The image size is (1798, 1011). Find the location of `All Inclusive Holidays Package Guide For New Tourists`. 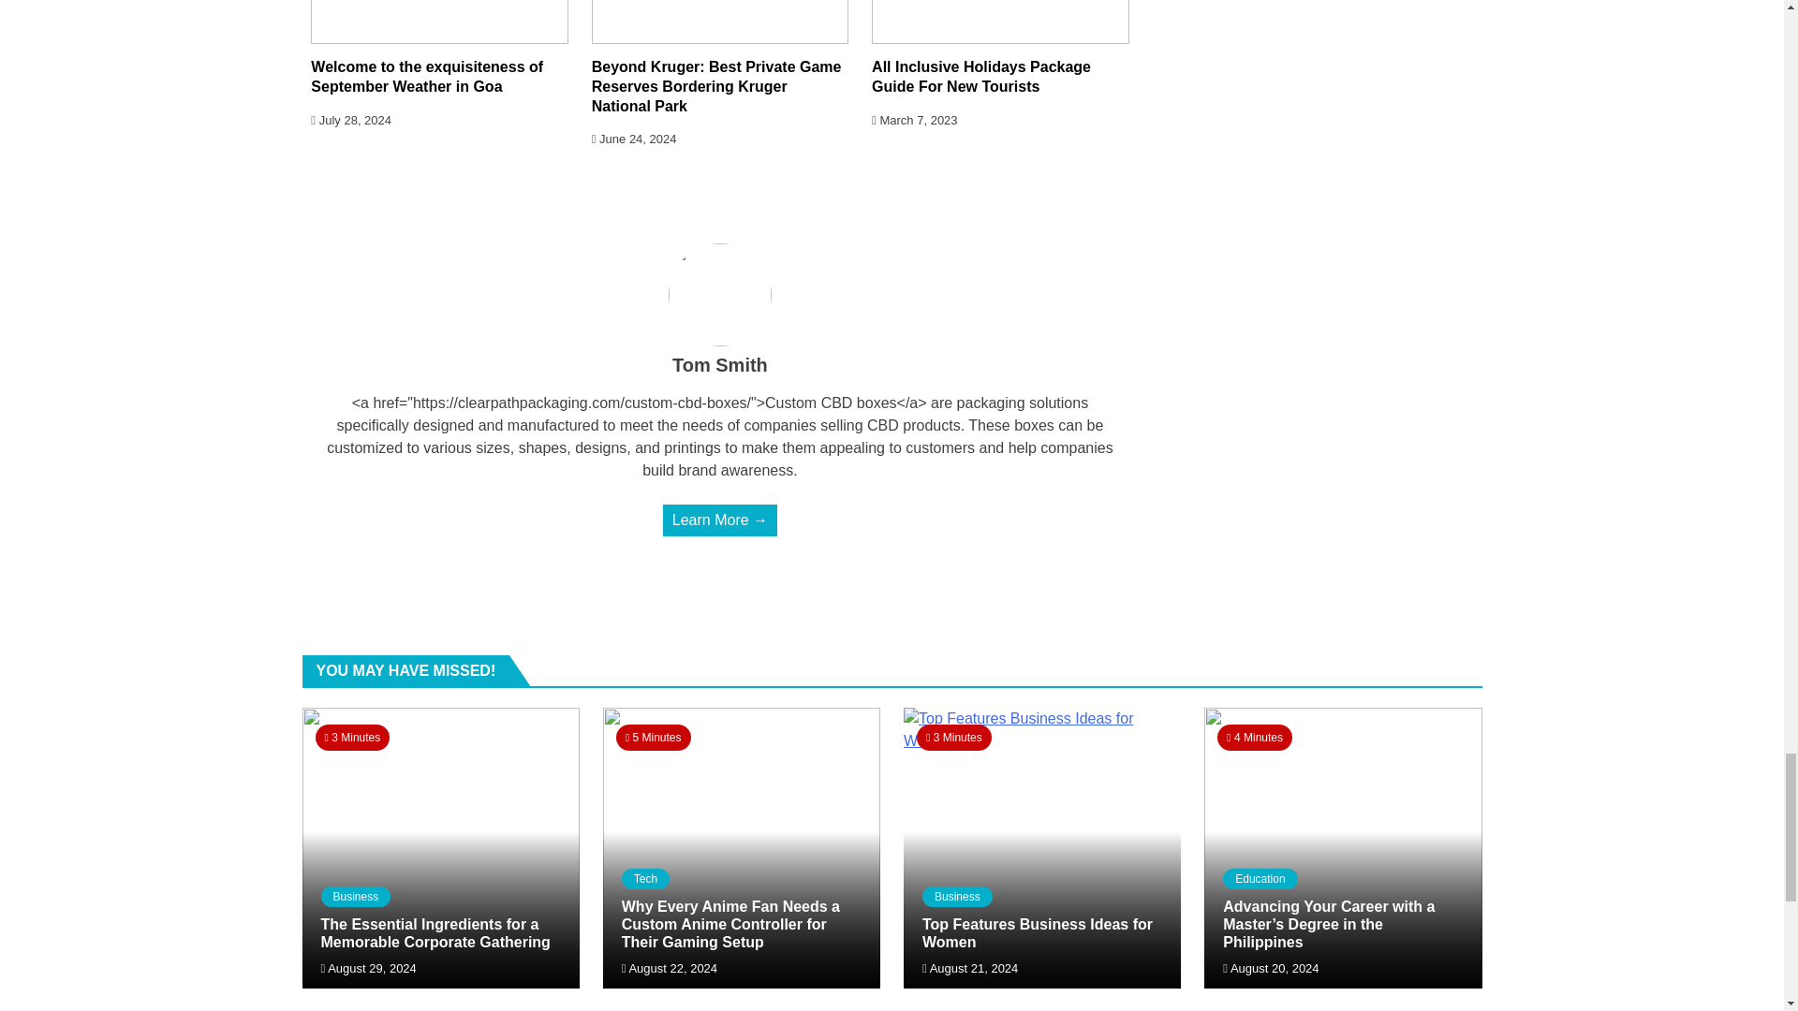

All Inclusive Holidays Package Guide For New Tourists is located at coordinates (981, 77).